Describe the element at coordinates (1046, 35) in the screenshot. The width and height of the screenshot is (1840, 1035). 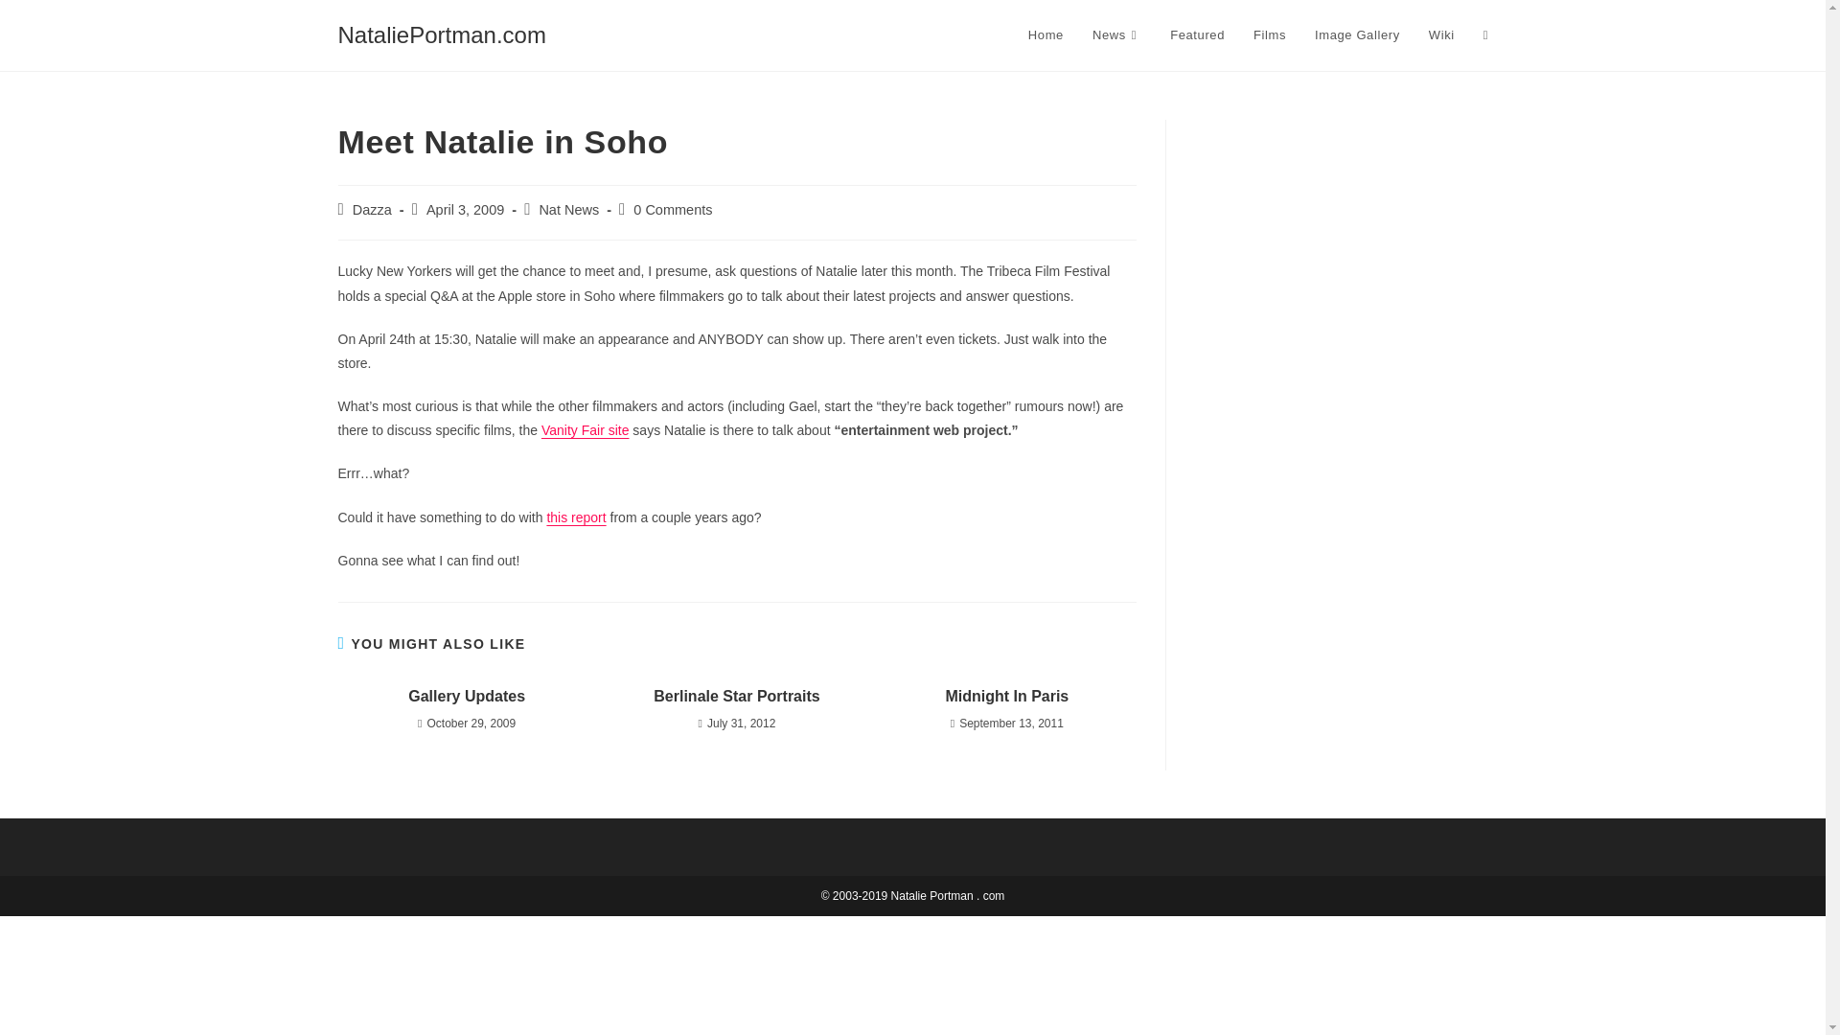
I see `Home` at that location.